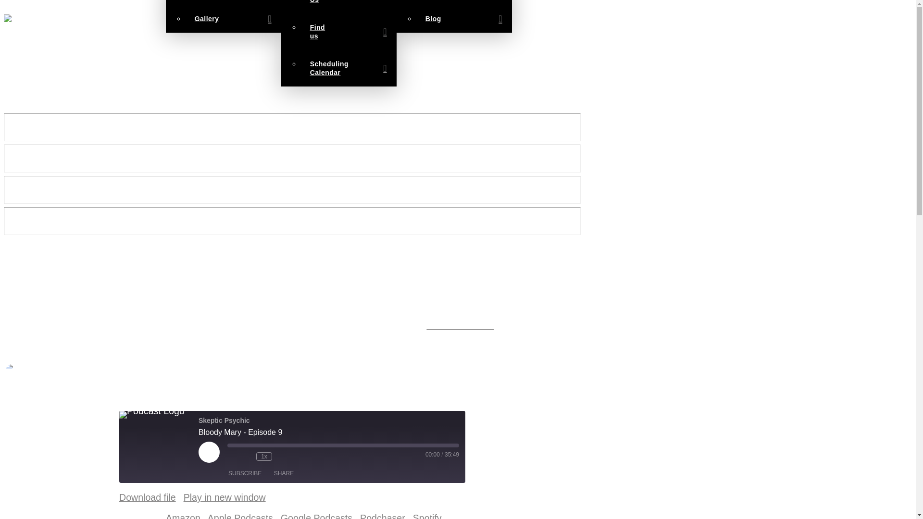 Image resolution: width=923 pixels, height=519 pixels. I want to click on Scheduling Calendar, so click(349, 68).